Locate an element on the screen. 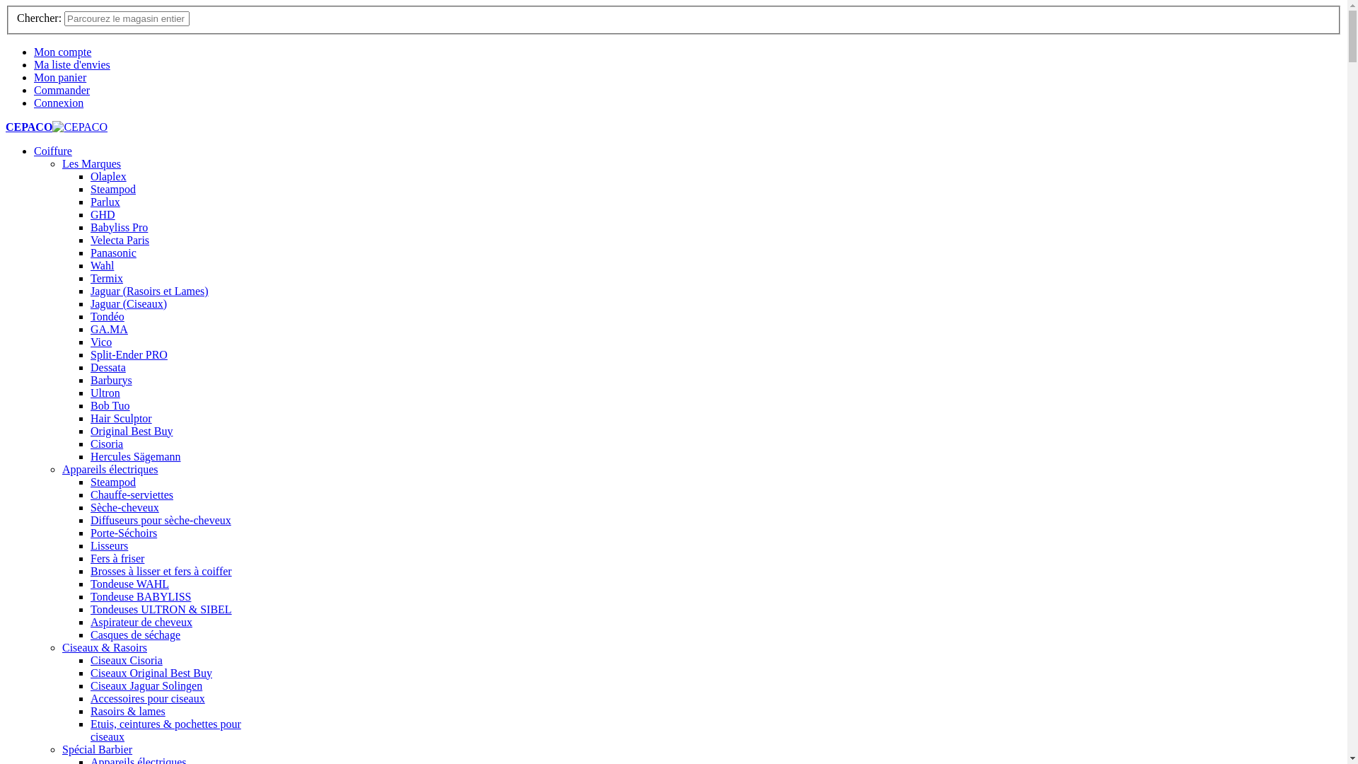 This screenshot has width=1358, height=764. Ciseaux & Rasoirs is located at coordinates (105, 648).